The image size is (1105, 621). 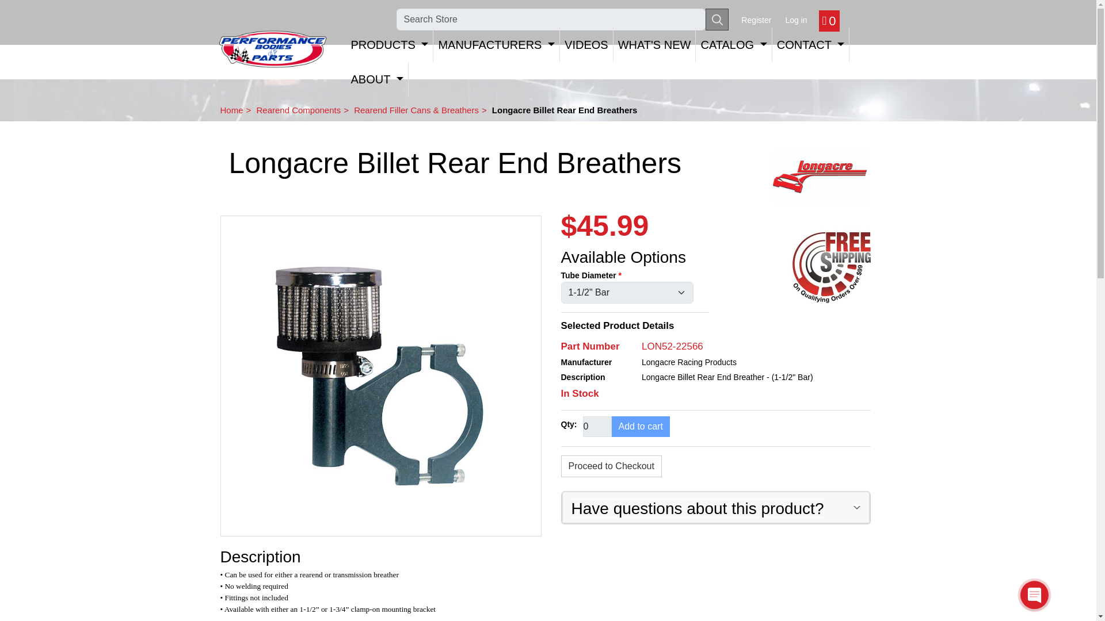 I want to click on MANUFACTURERS, so click(x=496, y=45).